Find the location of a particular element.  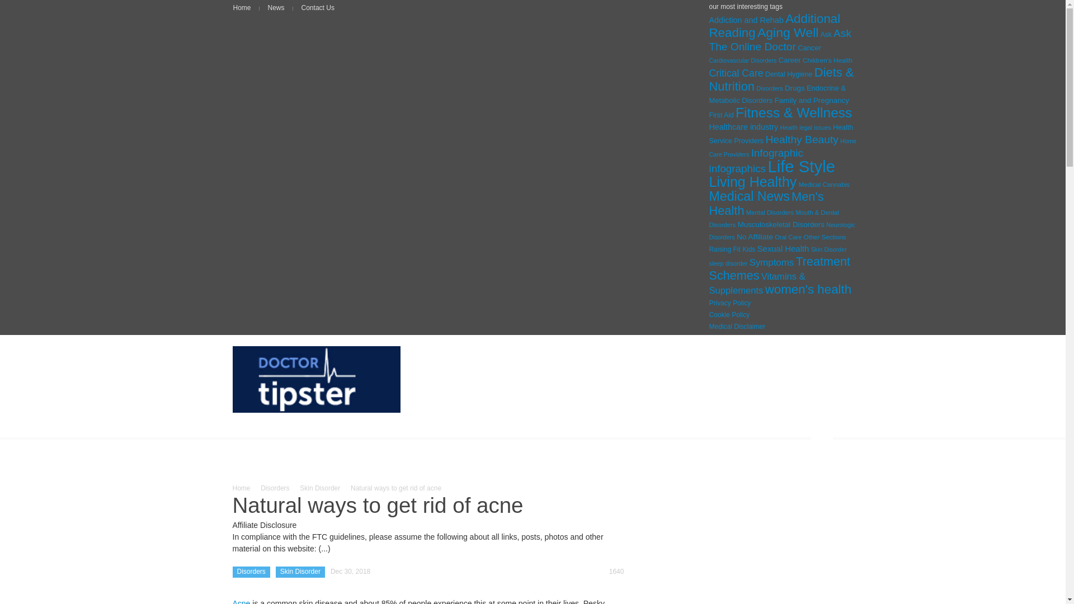

Doctor Tipster is located at coordinates (317, 379).